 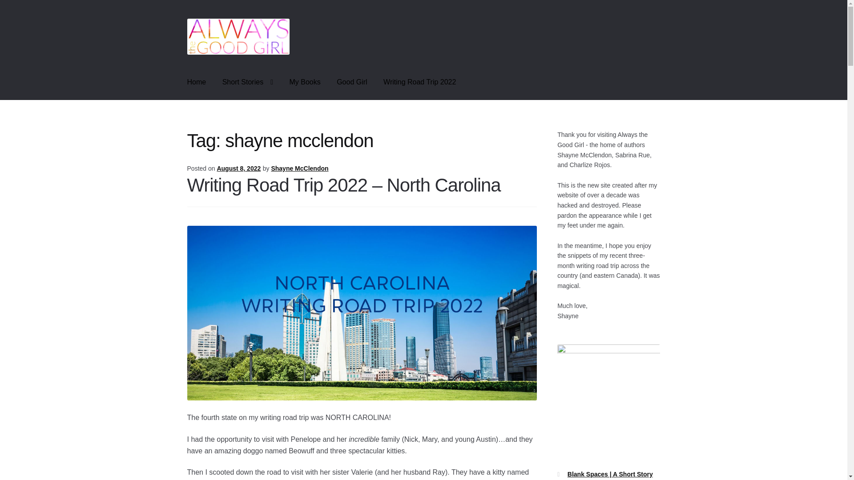 I want to click on Home, so click(x=197, y=82).